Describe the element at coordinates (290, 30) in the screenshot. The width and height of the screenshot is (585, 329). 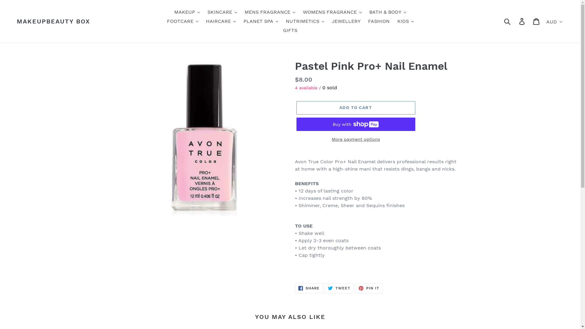
I see `GIFTS` at that location.